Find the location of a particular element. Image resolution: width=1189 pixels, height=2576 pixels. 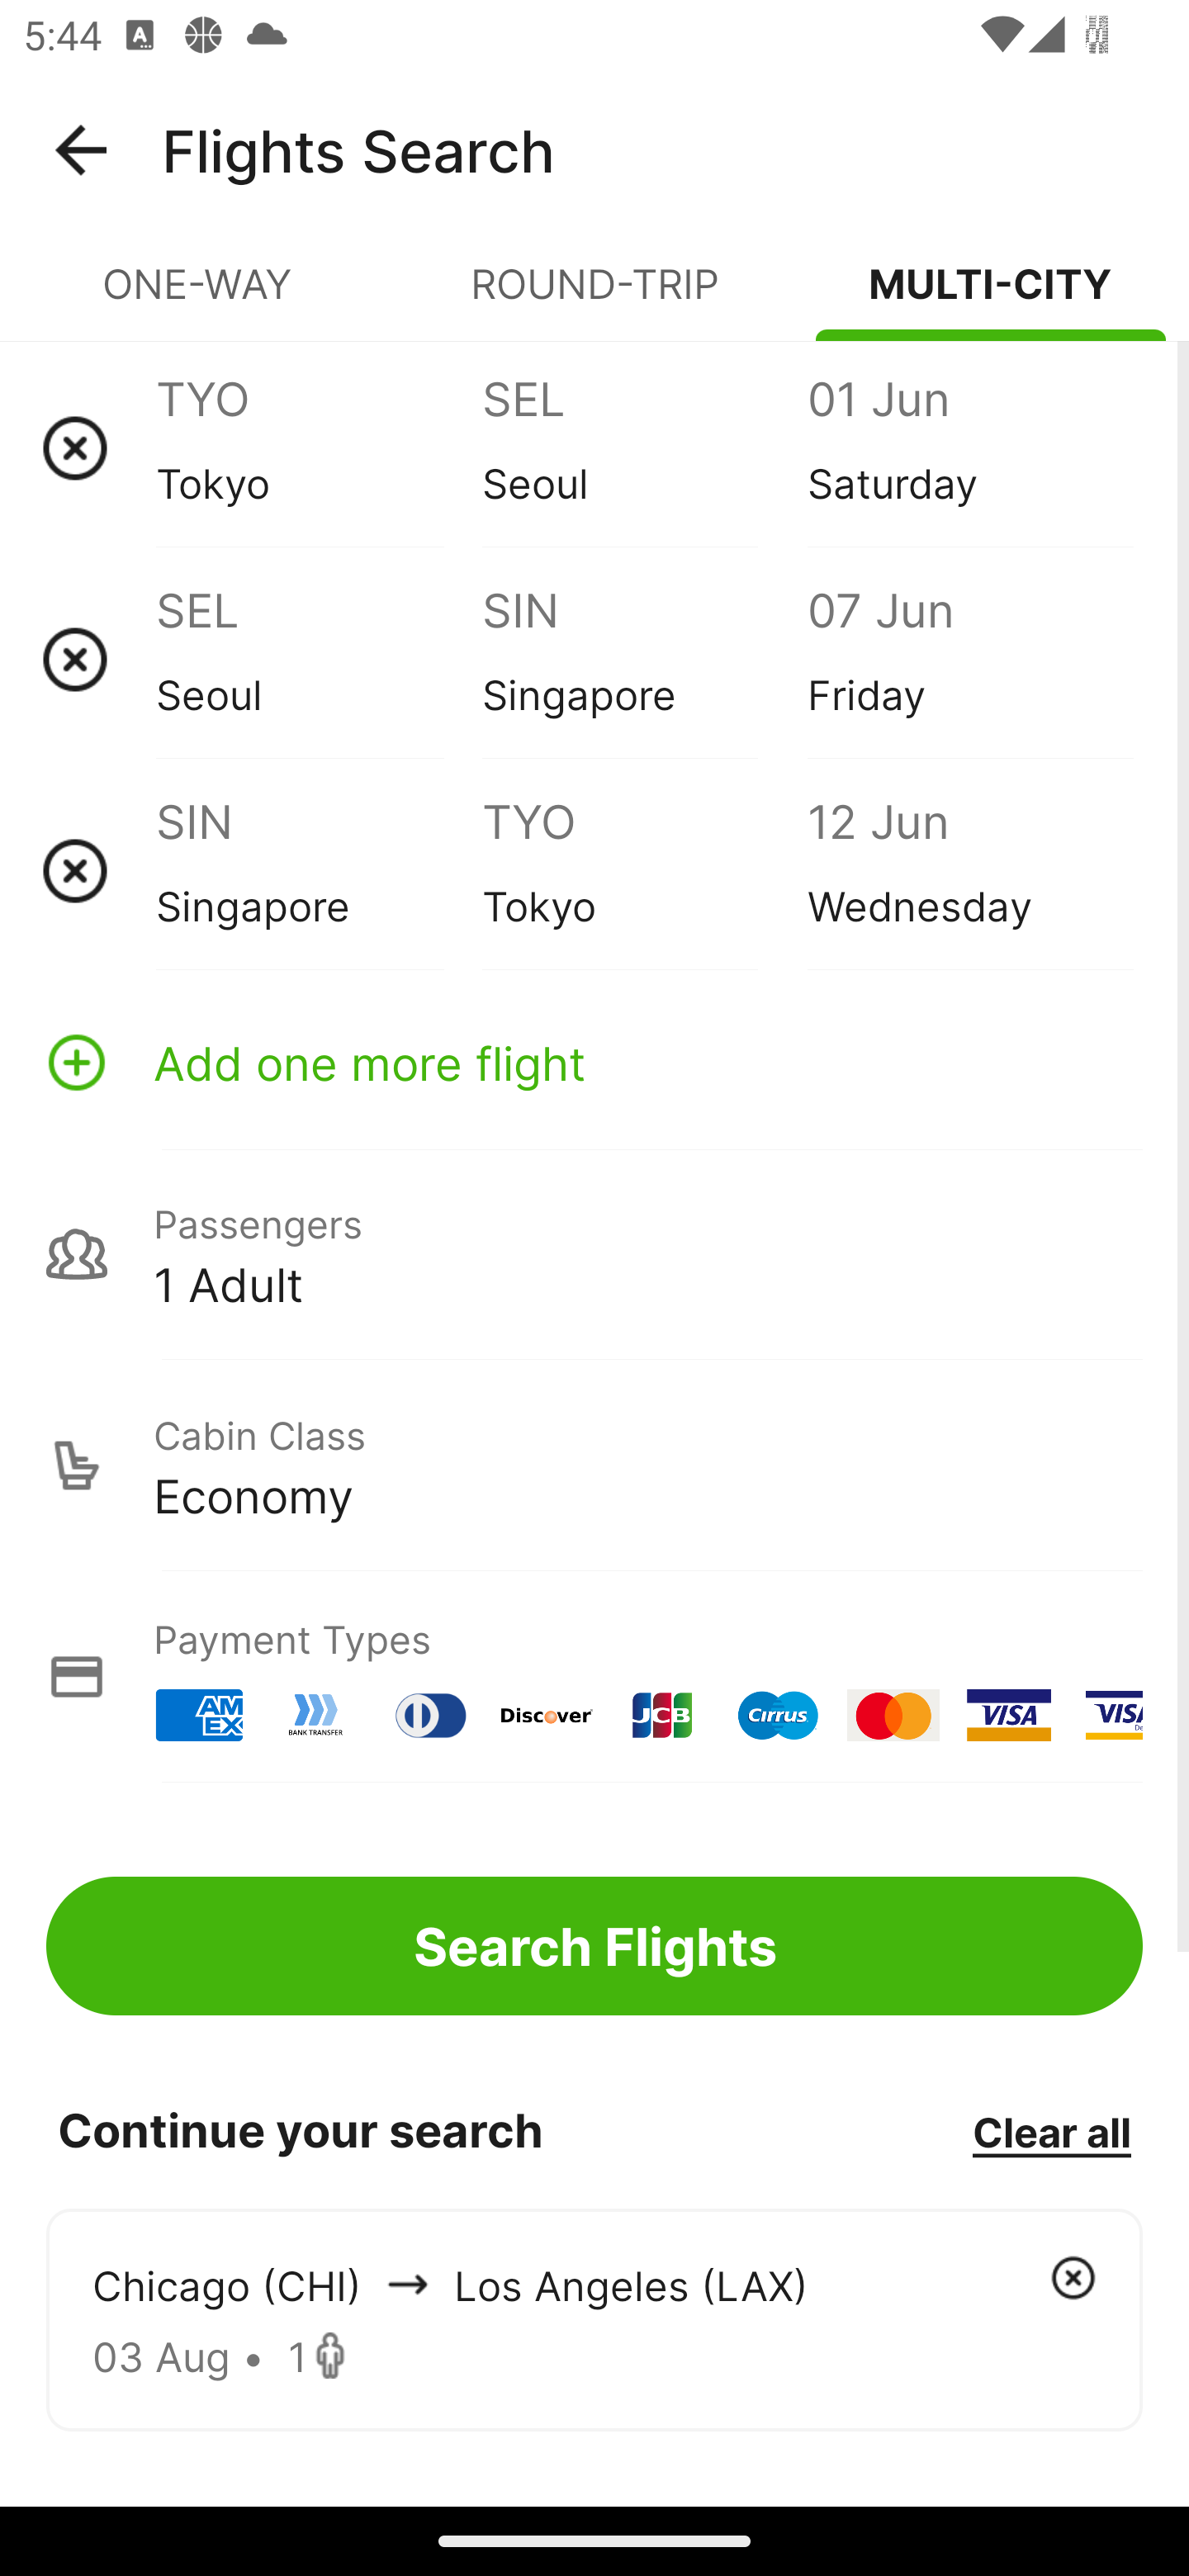

Cabin Class Economy is located at coordinates (594, 1466).